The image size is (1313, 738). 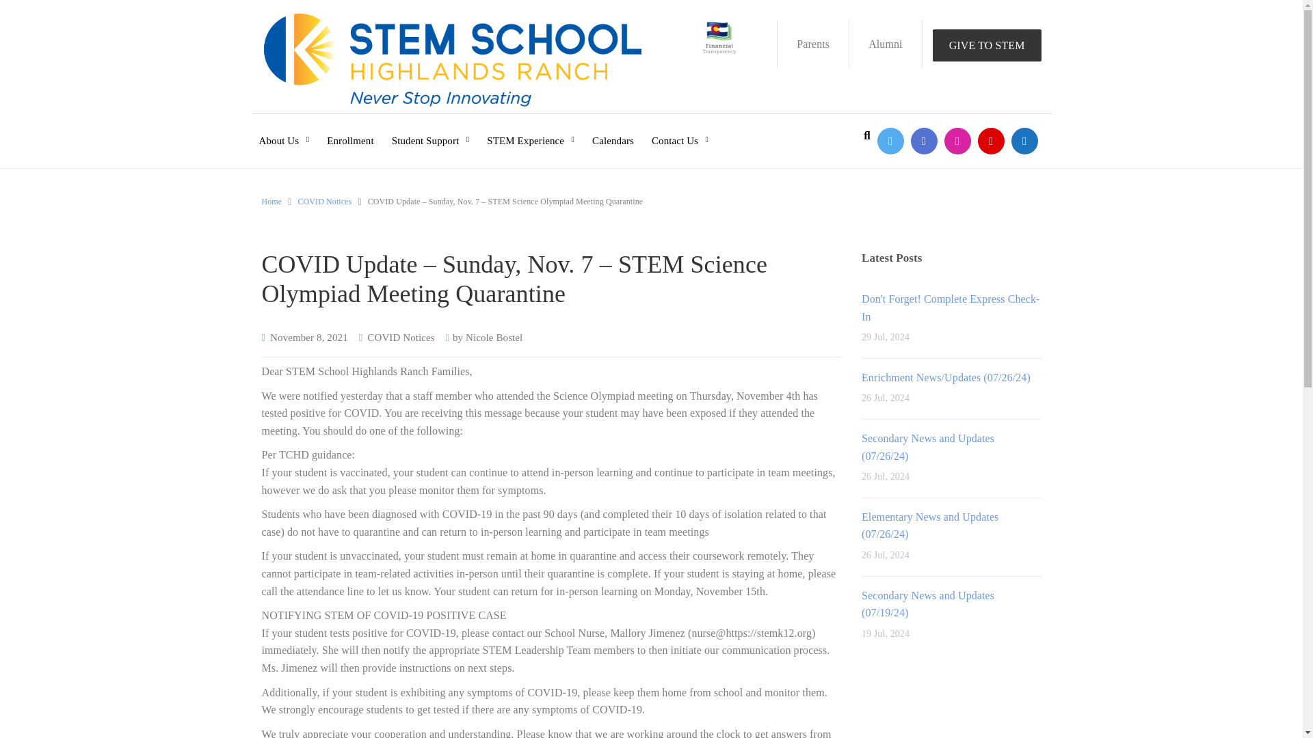 I want to click on View all posts by Nicole Bostel, so click(x=494, y=338).